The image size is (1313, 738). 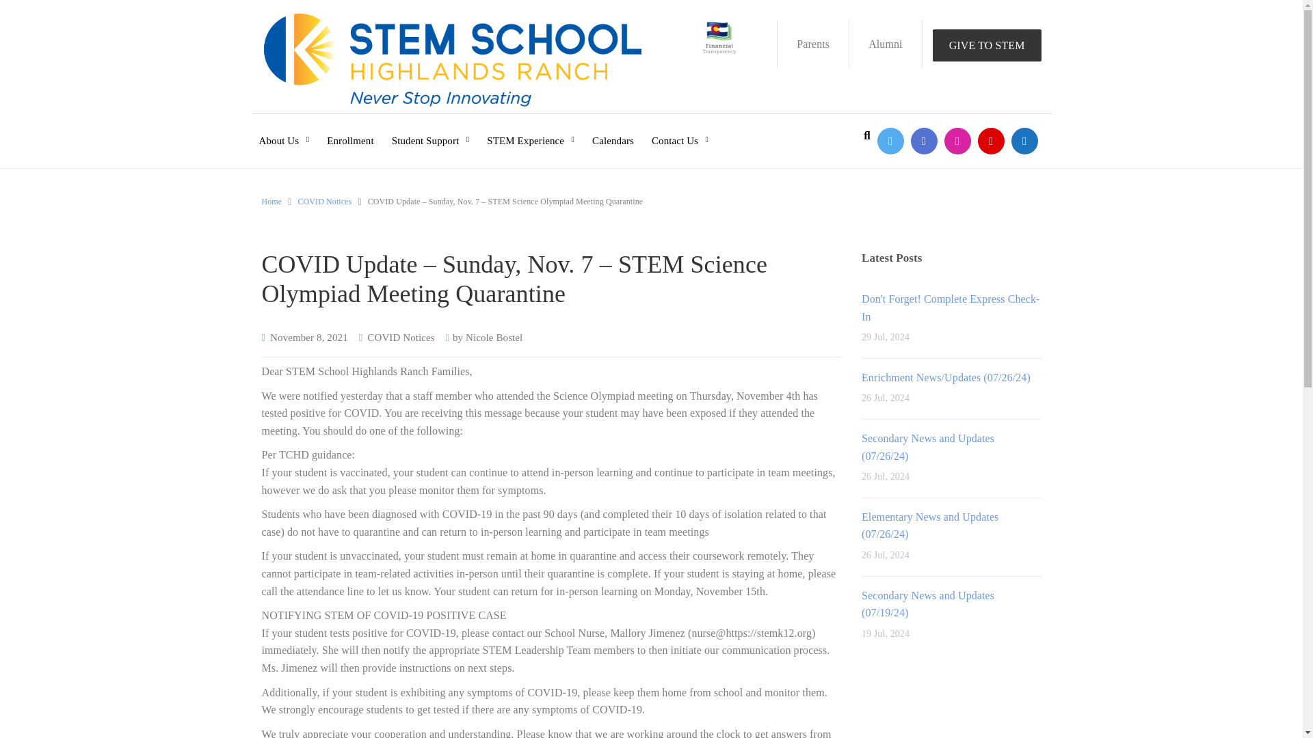 I want to click on View all posts by Nicole Bostel, so click(x=494, y=338).